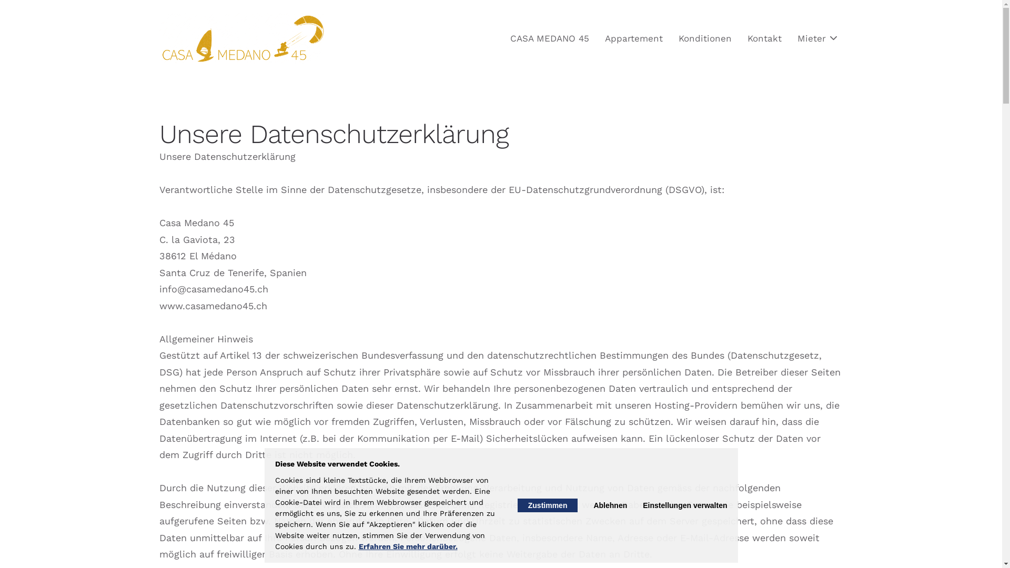 The width and height of the screenshot is (1010, 568). I want to click on Einstellungen verwalten, so click(685, 505).